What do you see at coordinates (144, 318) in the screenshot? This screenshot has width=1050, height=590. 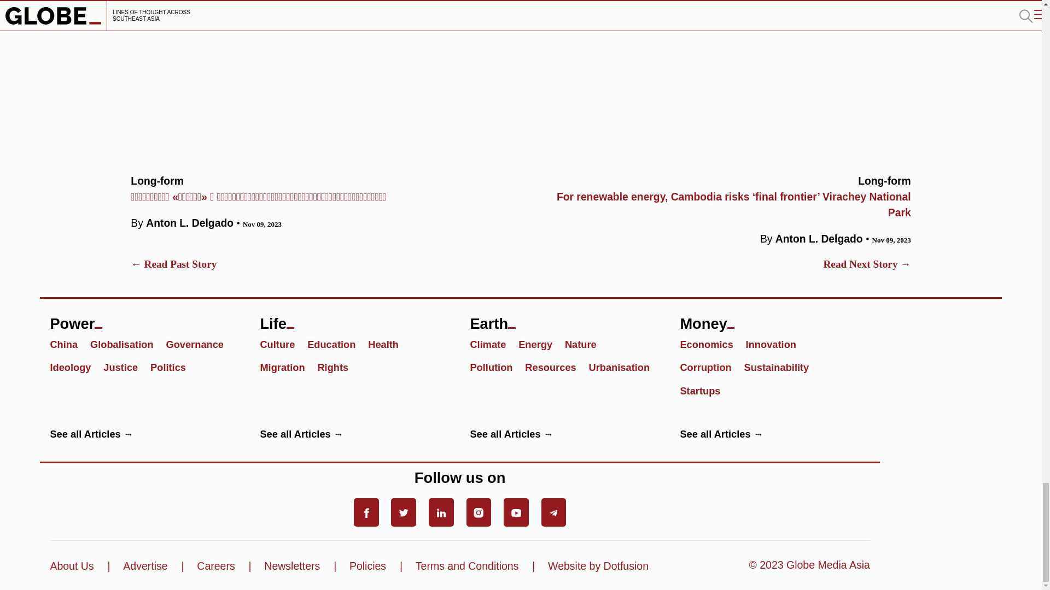 I see `Power` at bounding box center [144, 318].